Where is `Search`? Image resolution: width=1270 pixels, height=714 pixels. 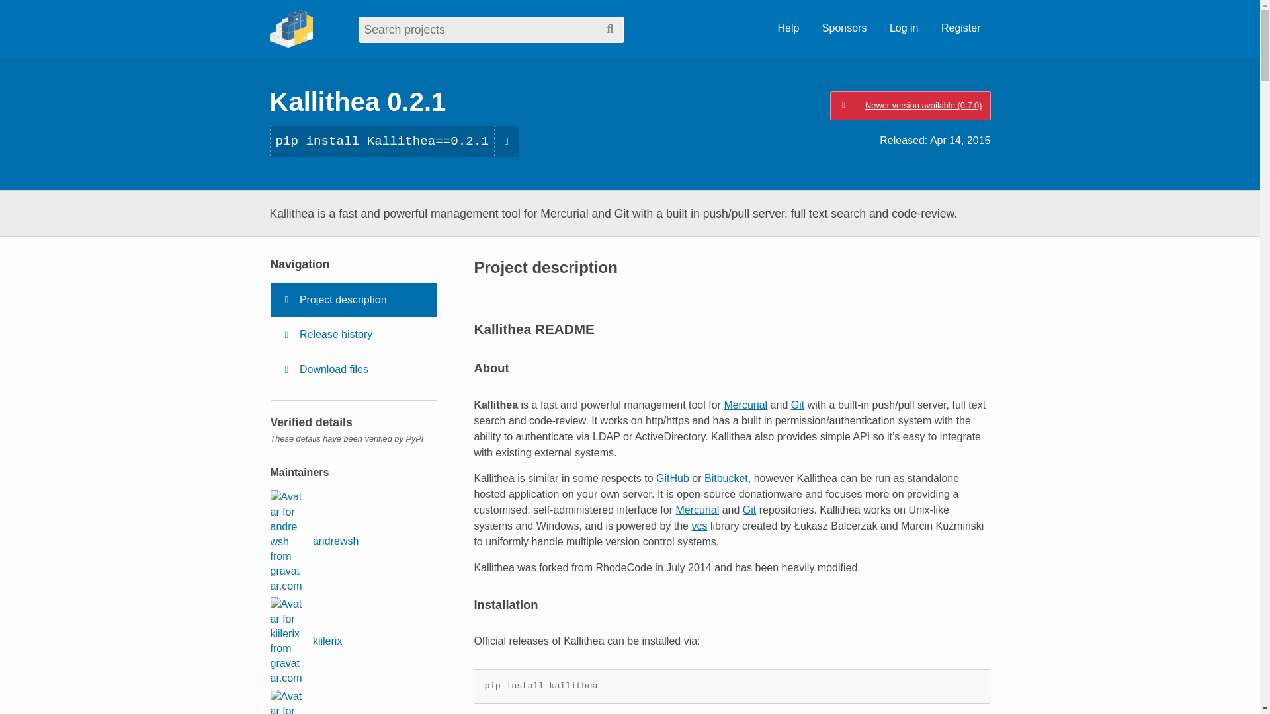
Search is located at coordinates (610, 29).